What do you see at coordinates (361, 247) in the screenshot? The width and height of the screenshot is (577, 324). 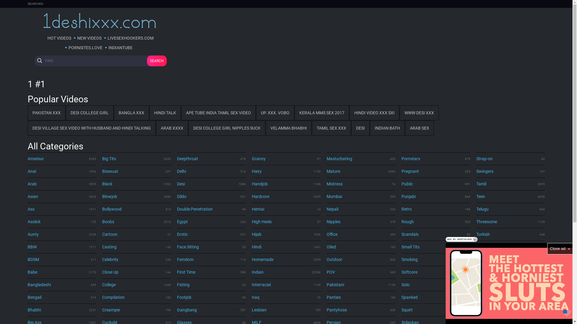 I see `Oiled
165` at bounding box center [361, 247].